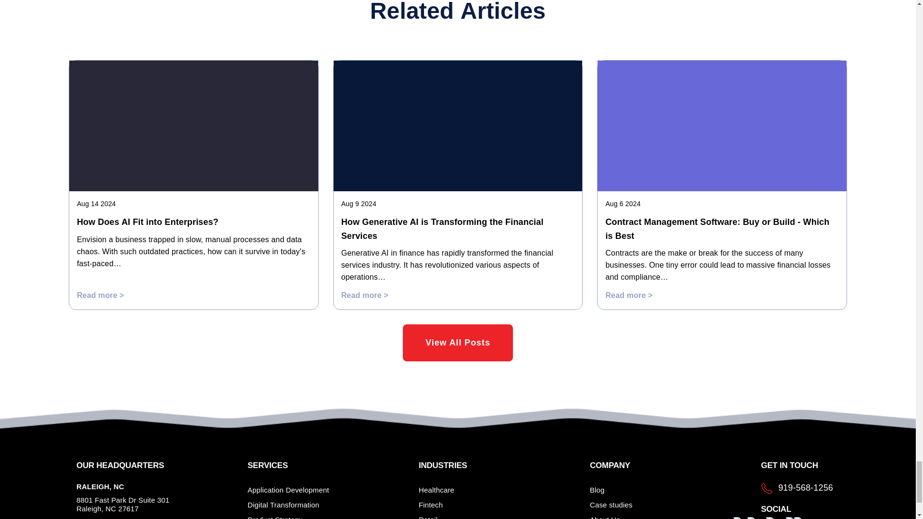 The width and height of the screenshot is (923, 519). Describe the element at coordinates (751, 518) in the screenshot. I see `Instagram` at that location.